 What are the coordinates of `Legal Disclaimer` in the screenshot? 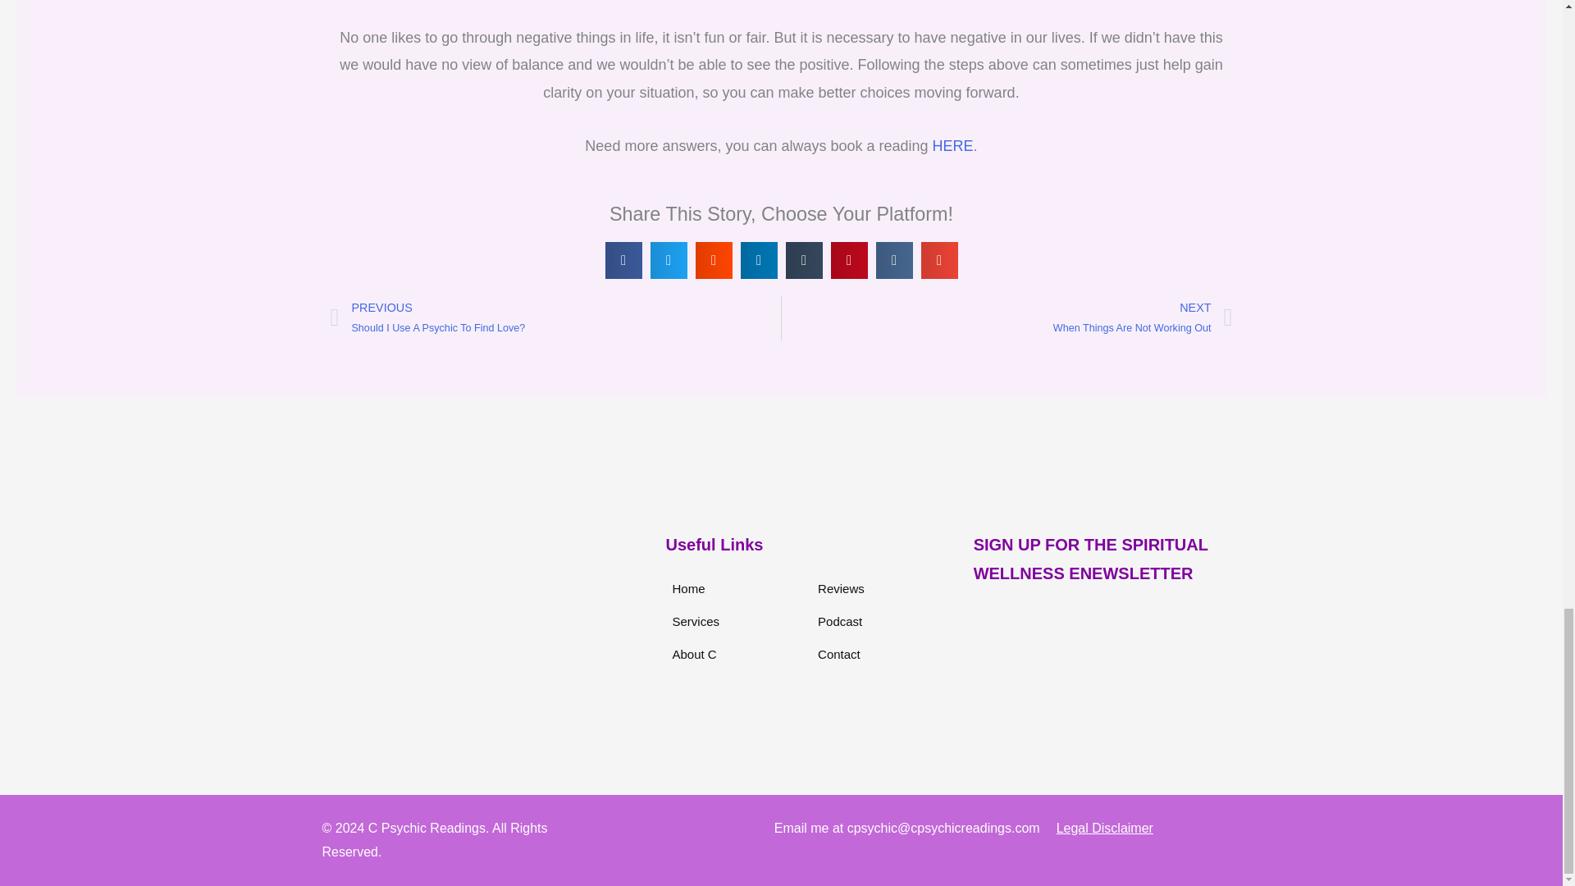 It's located at (836, 621).